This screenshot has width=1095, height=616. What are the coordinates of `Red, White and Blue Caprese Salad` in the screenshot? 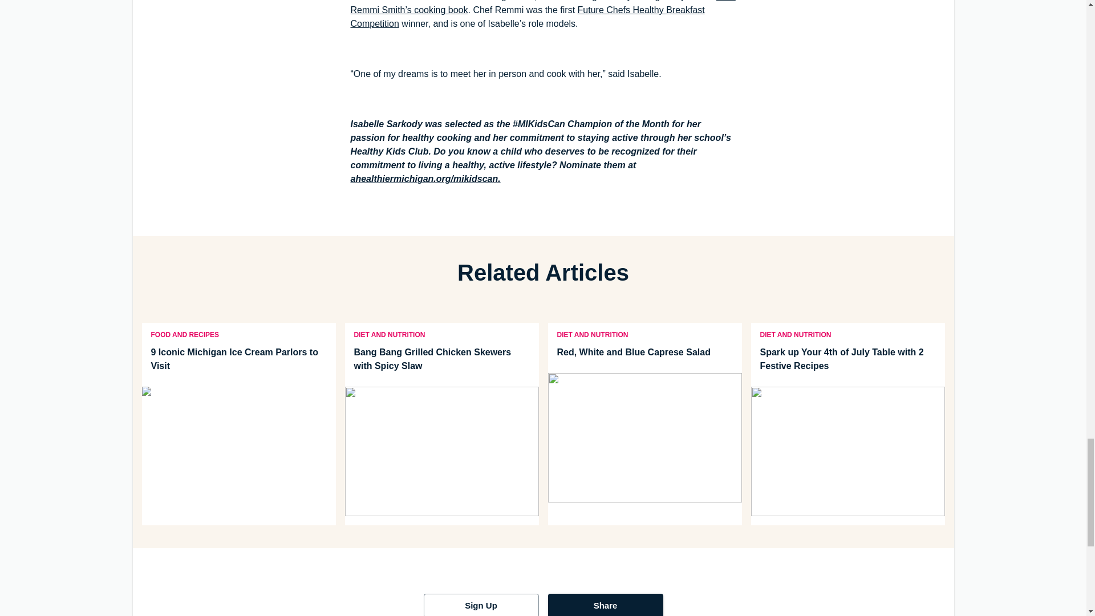 It's located at (644, 352).